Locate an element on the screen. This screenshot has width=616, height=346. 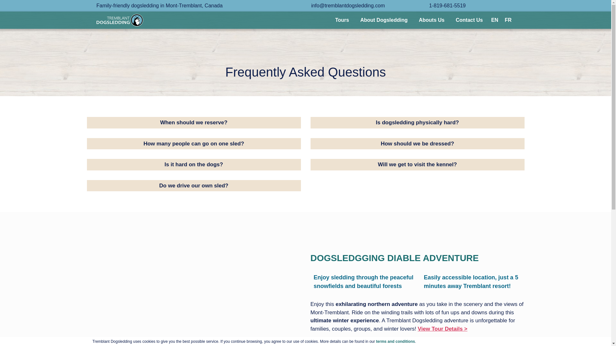
Visit Home page is located at coordinates (119, 20).